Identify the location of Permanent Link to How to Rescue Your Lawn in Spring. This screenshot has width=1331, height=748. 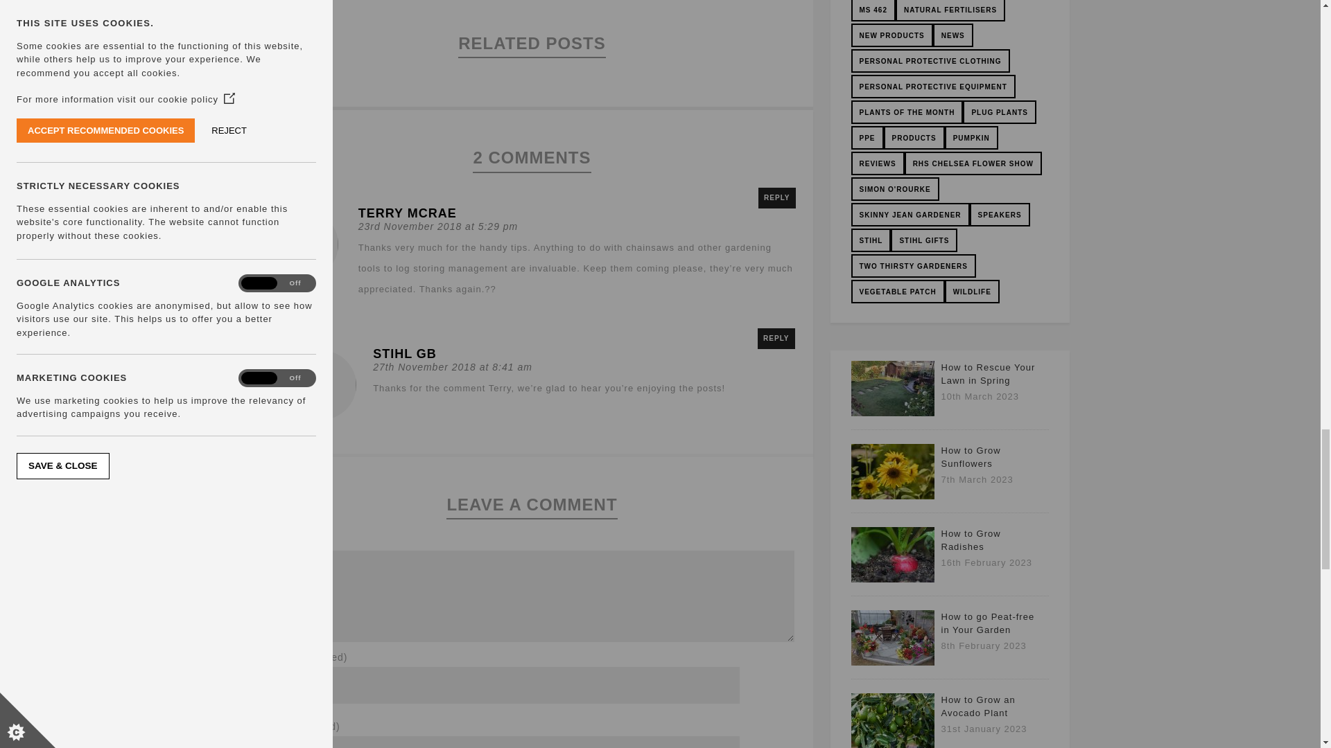
(988, 374).